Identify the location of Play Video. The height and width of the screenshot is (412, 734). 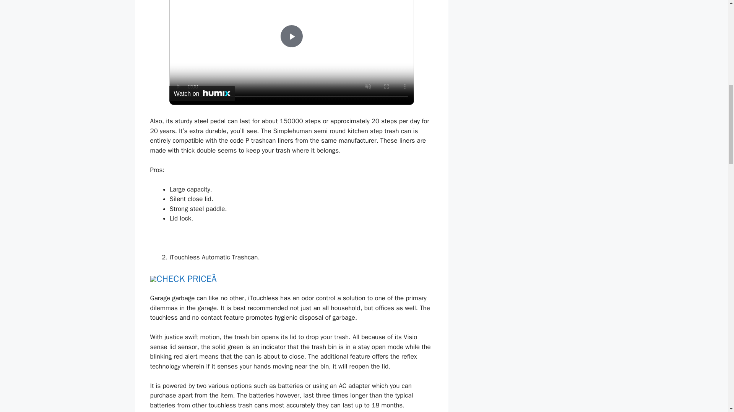
(291, 36).